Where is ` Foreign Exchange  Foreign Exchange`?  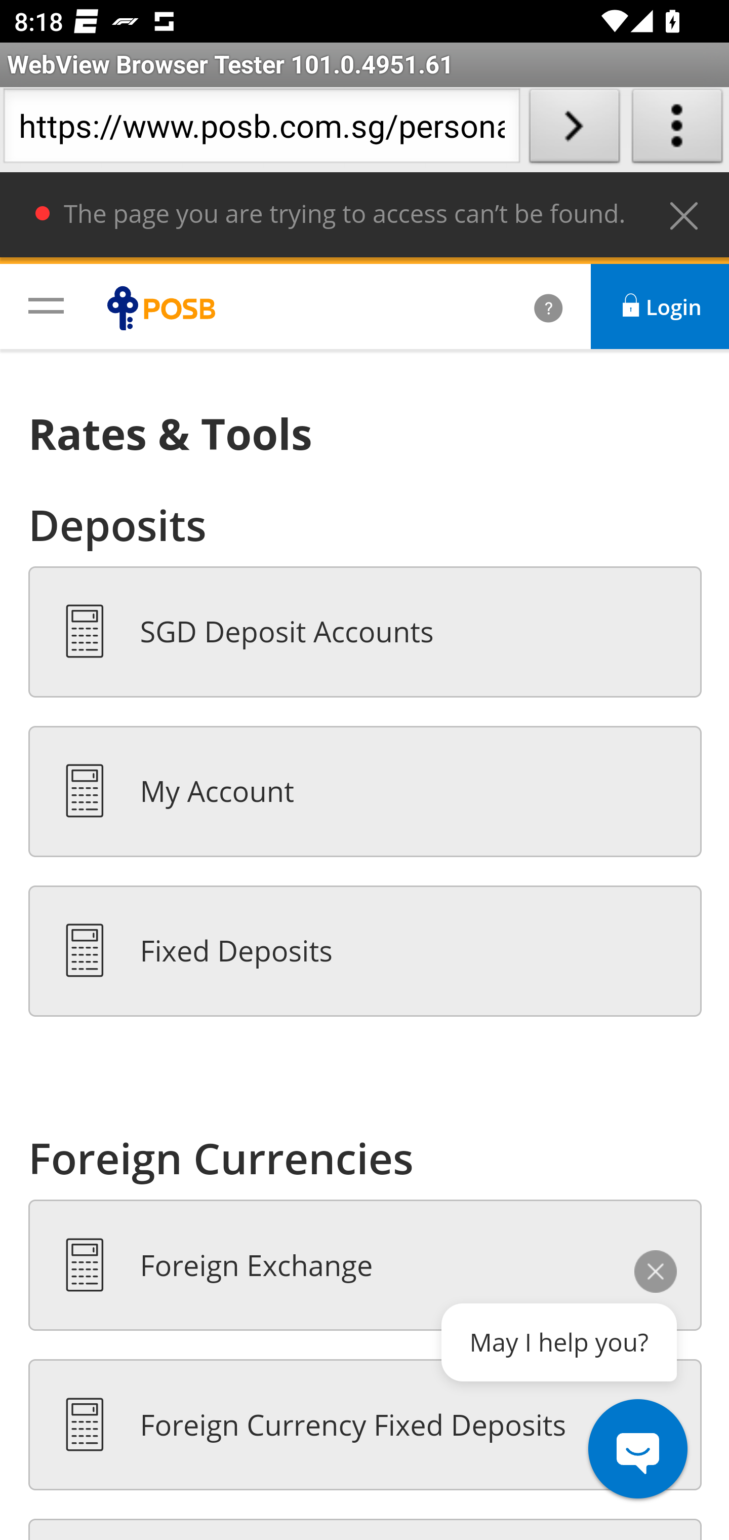
 Foreign Exchange  Foreign Exchange is located at coordinates (366, 1265).